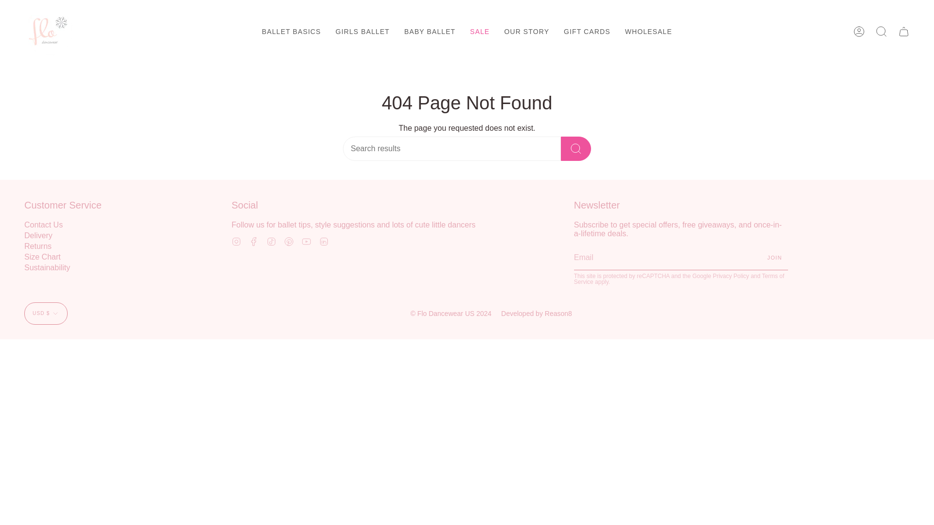 The width and height of the screenshot is (934, 525). I want to click on Flo Dancewear US on Facebook, so click(254, 241).